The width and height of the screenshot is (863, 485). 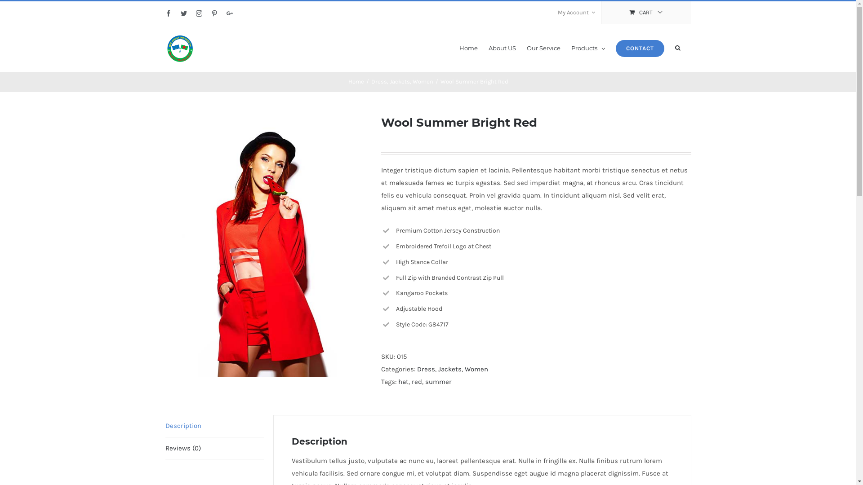 What do you see at coordinates (214, 13) in the screenshot?
I see `Pinterest` at bounding box center [214, 13].